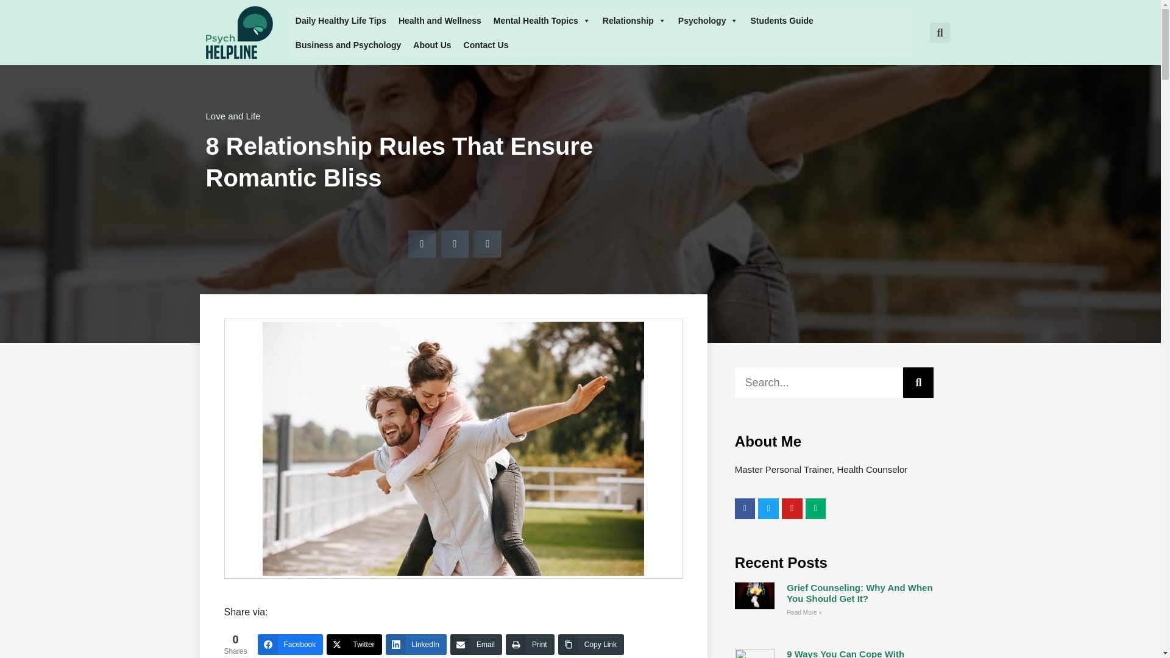 The width and height of the screenshot is (1170, 658). What do you see at coordinates (233, 116) in the screenshot?
I see `Love and Life` at bounding box center [233, 116].